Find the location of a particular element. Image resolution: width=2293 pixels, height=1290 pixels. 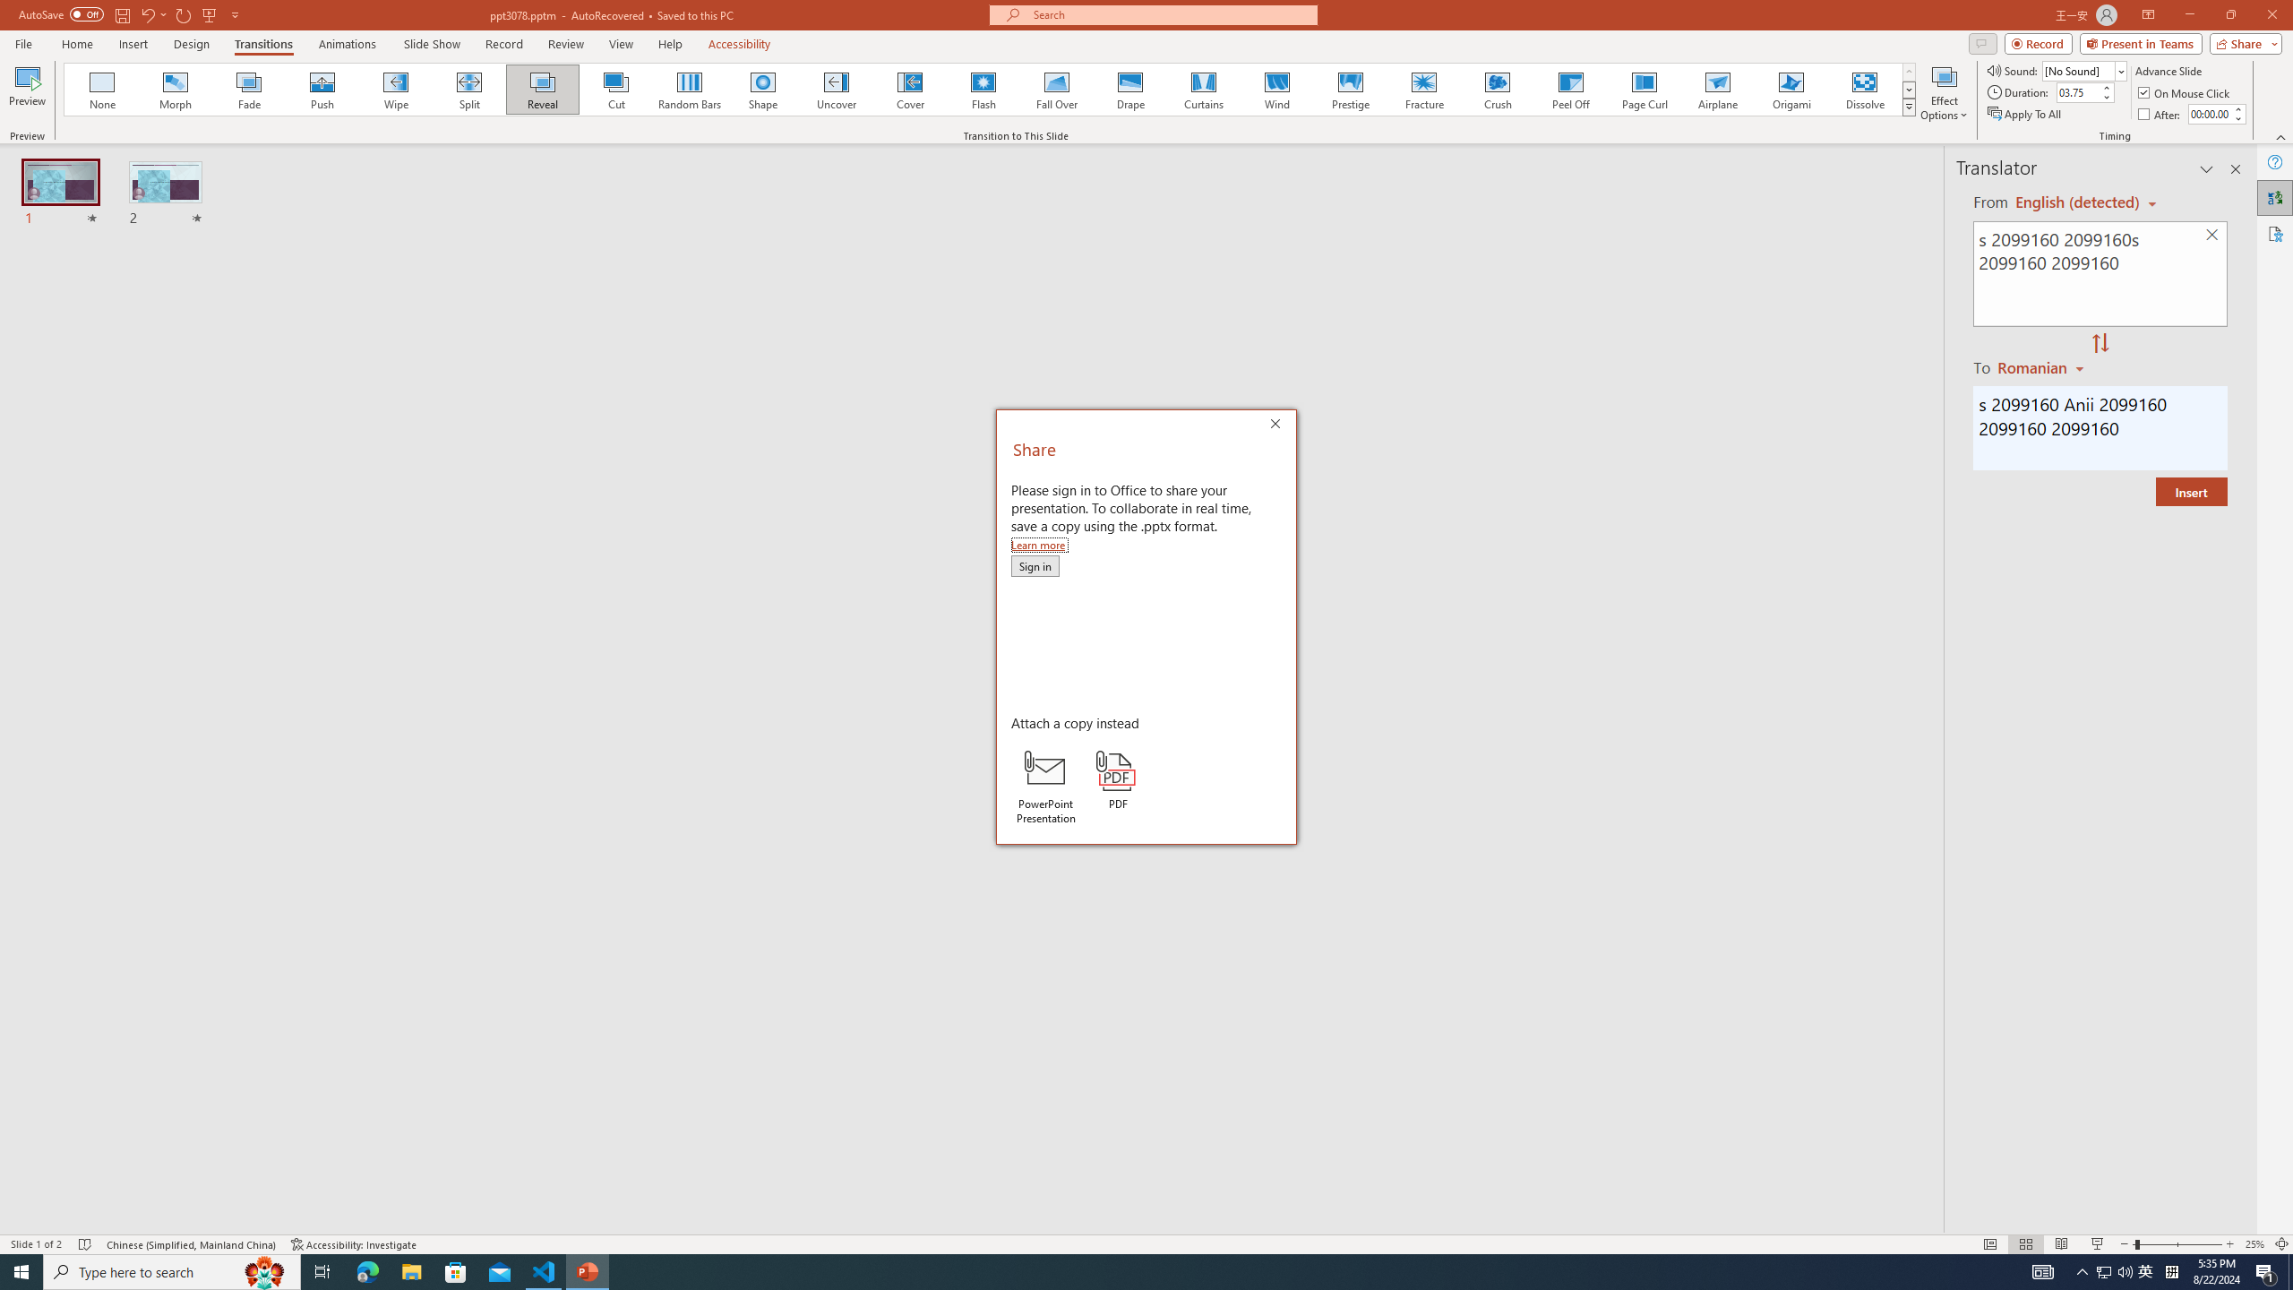

Push is located at coordinates (322, 90).